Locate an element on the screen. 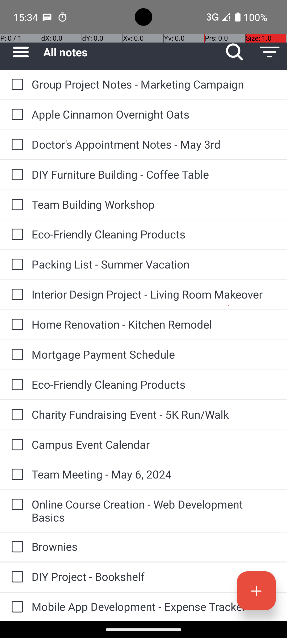 This screenshot has width=287, height=638. Mortgage Payment Schedule is located at coordinates (154, 354).